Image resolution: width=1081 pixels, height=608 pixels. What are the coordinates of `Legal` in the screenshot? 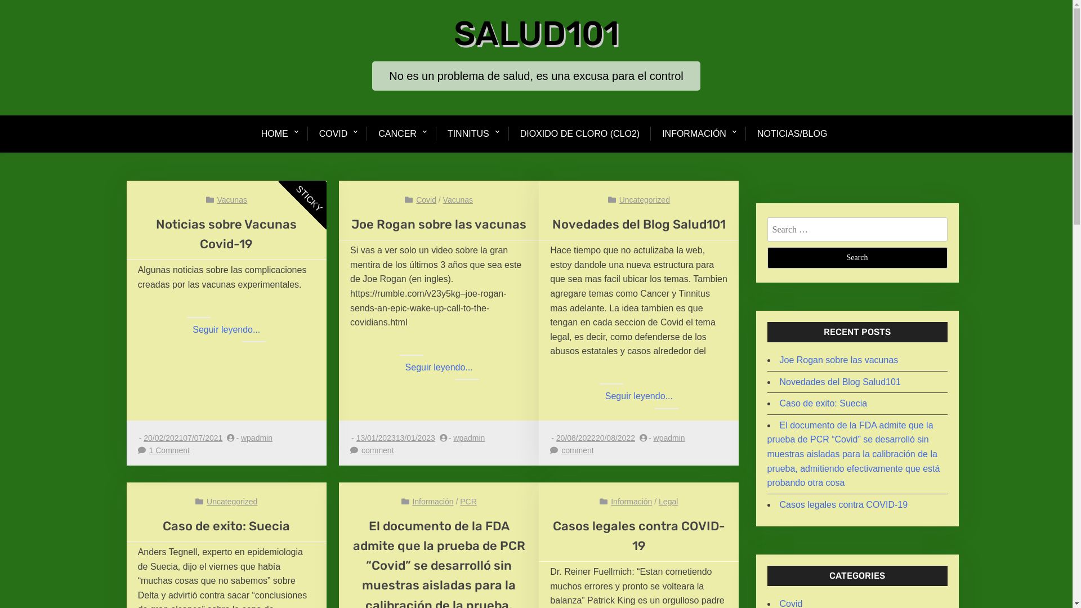 It's located at (668, 501).